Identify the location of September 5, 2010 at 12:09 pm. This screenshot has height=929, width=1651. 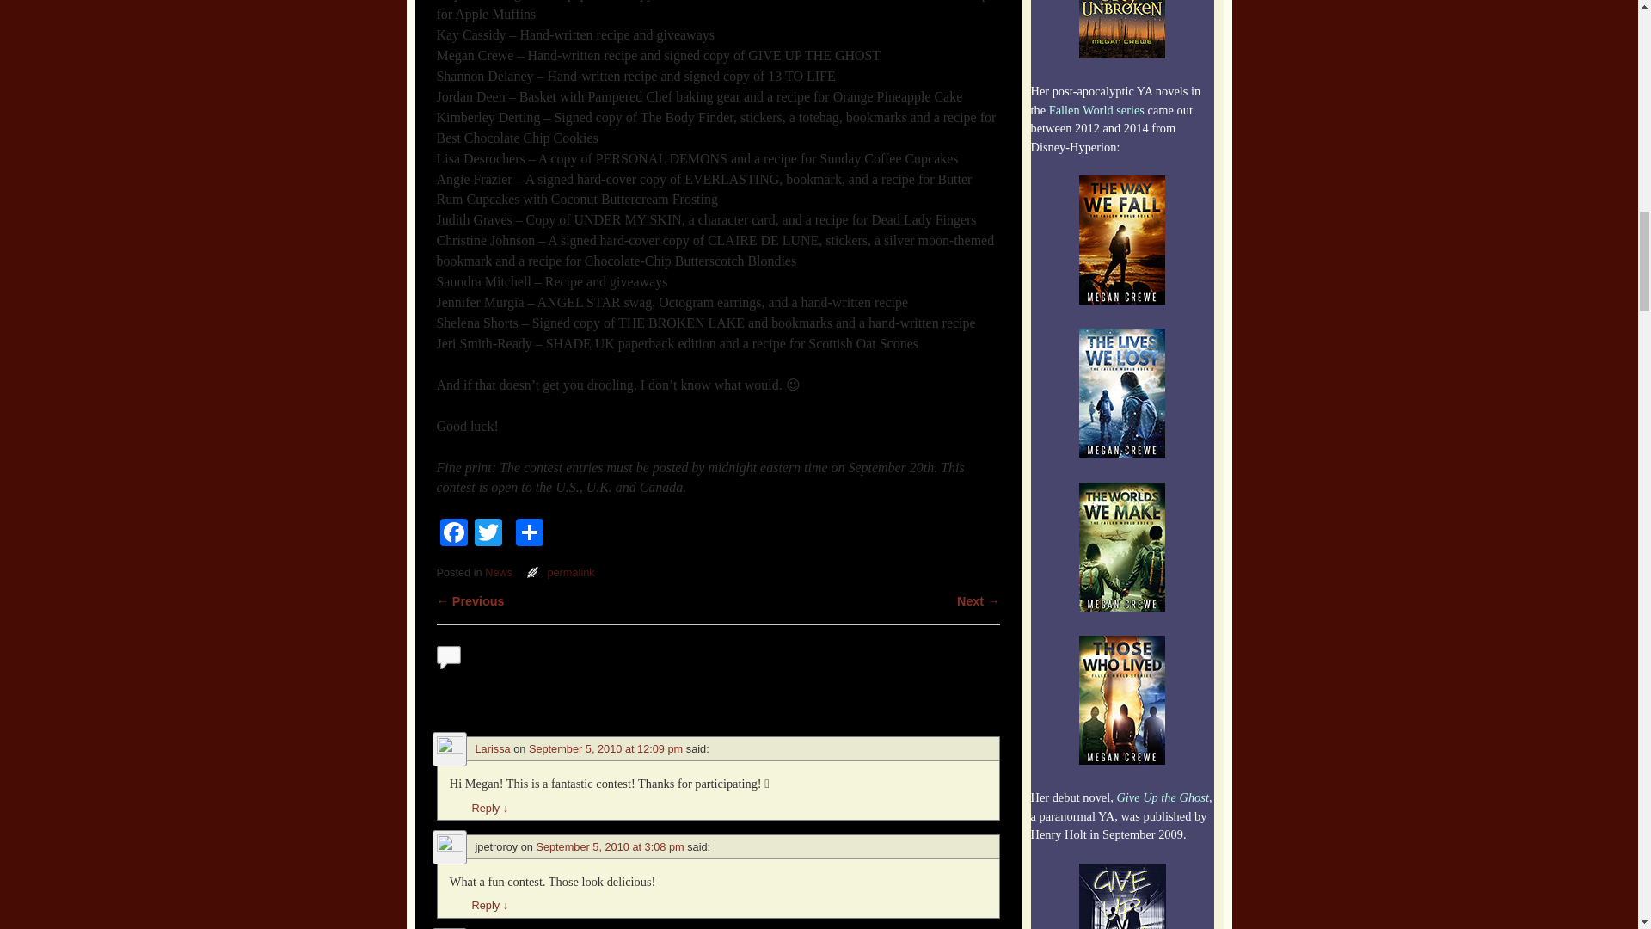
(605, 748).